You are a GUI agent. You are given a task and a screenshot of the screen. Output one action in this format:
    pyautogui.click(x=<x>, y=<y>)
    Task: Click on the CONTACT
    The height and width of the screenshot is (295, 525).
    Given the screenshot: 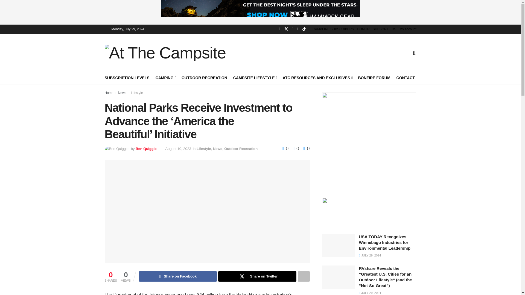 What is the action you would take?
    pyautogui.click(x=405, y=78)
    